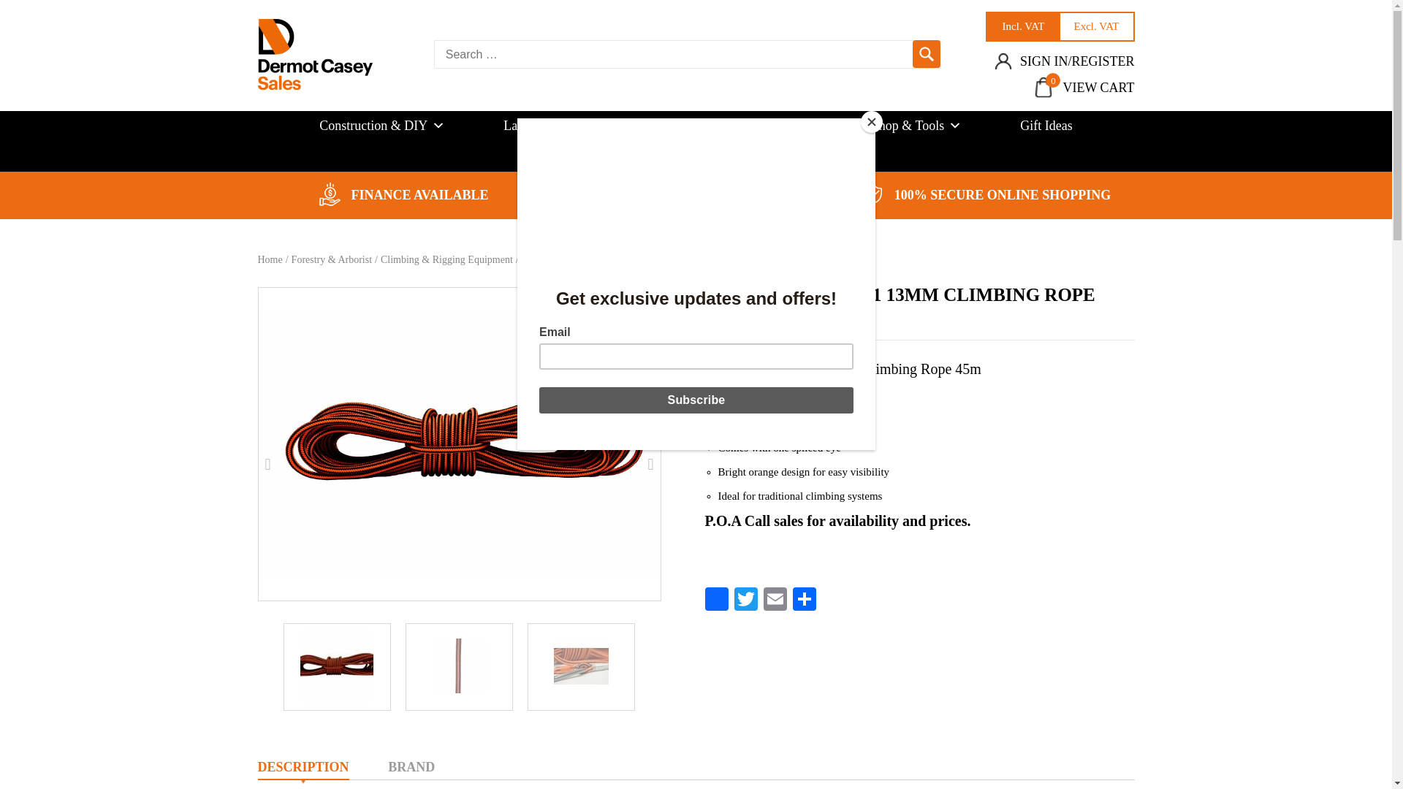 This screenshot has height=789, width=1403. Describe the element at coordinates (330, 194) in the screenshot. I see `Finance Available` at that location.